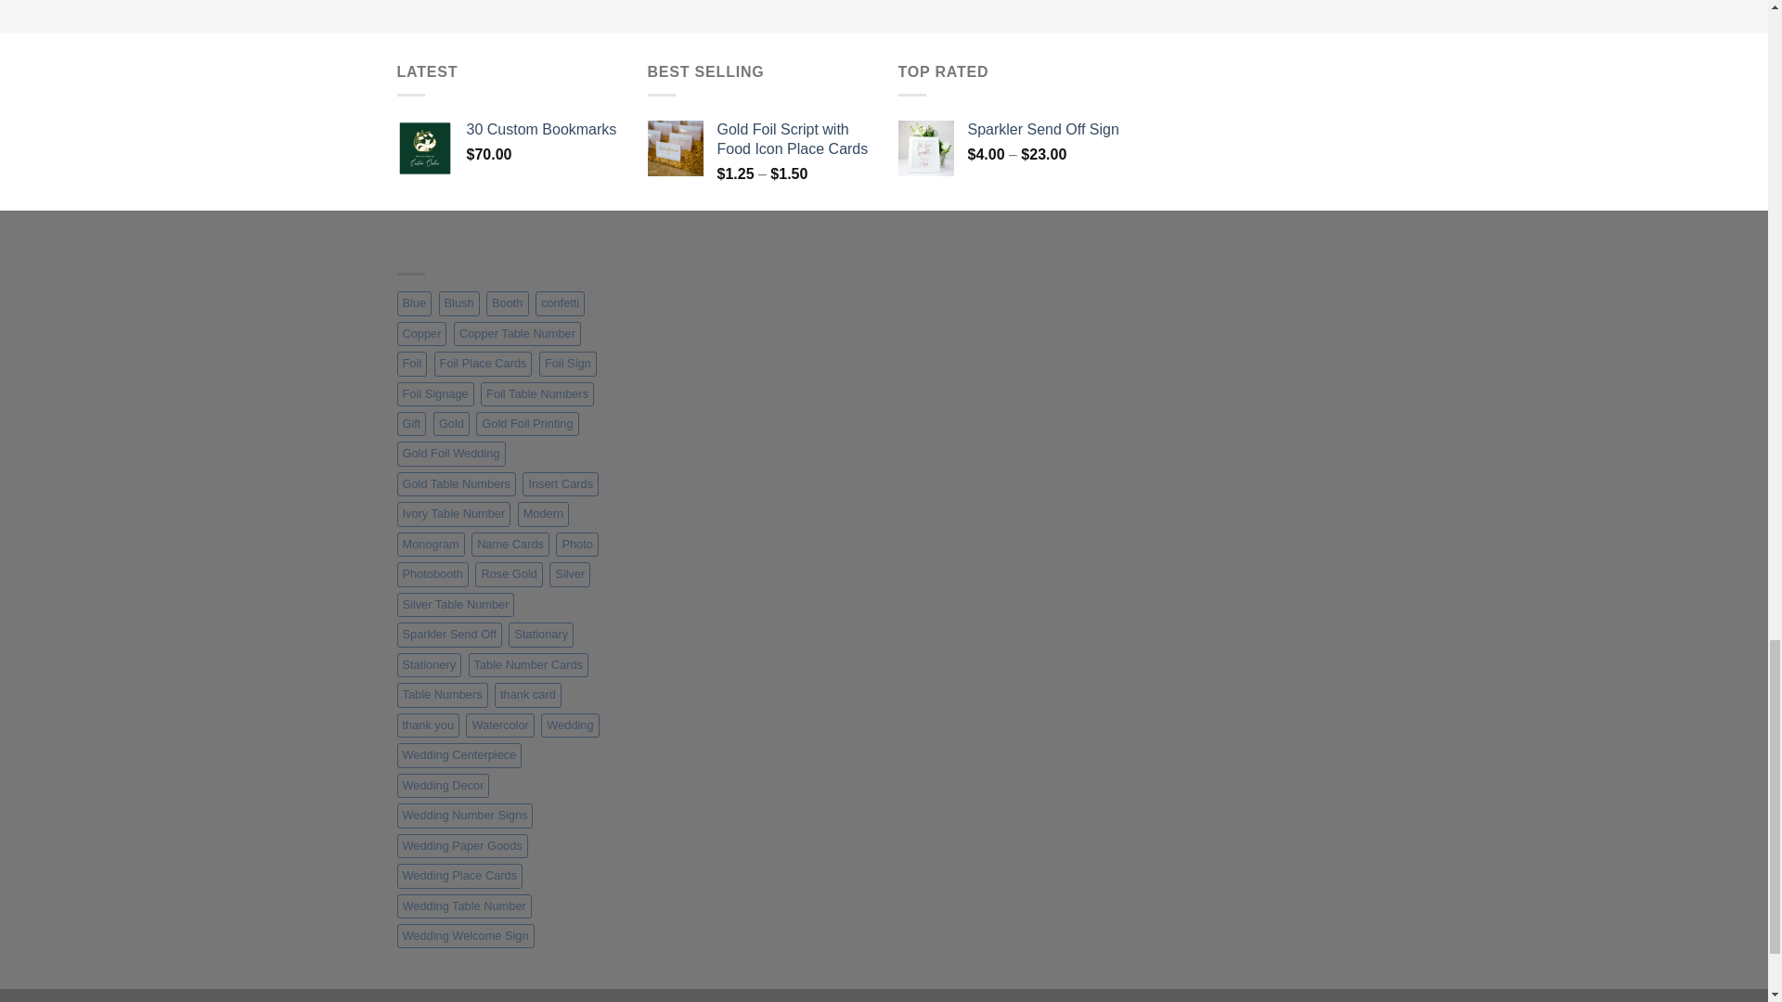  I want to click on Gold Foil Script with Food Icon Place Cards, so click(793, 139).